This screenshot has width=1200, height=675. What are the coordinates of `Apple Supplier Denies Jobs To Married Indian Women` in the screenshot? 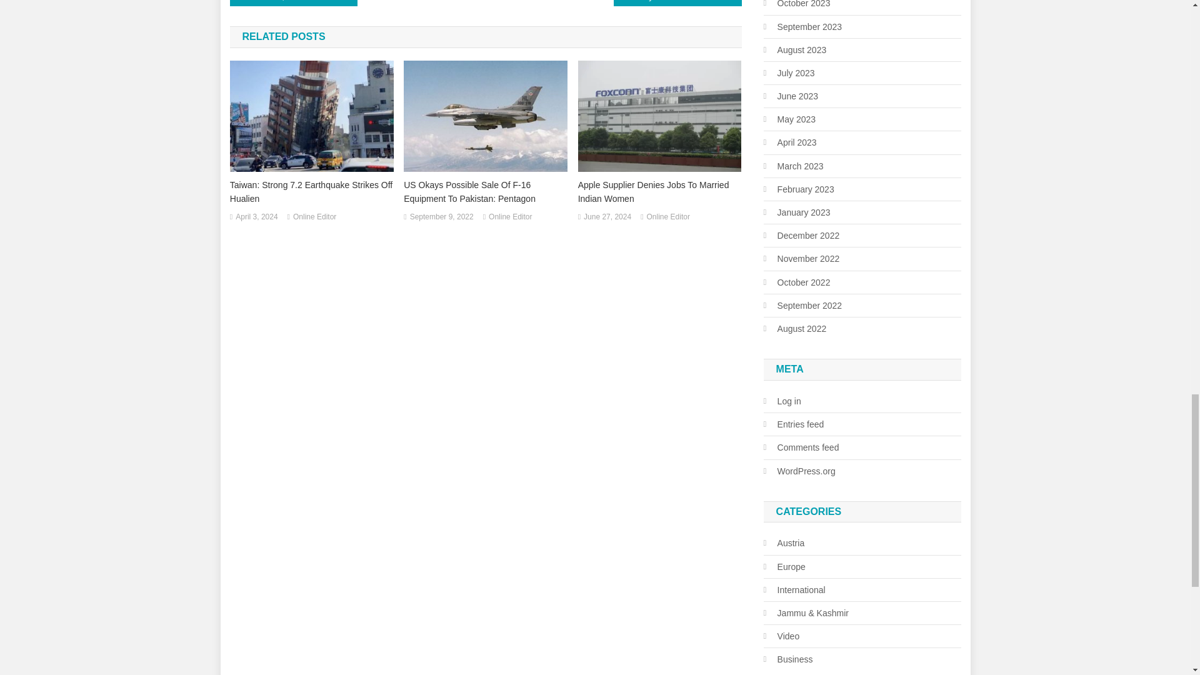 It's located at (660, 192).